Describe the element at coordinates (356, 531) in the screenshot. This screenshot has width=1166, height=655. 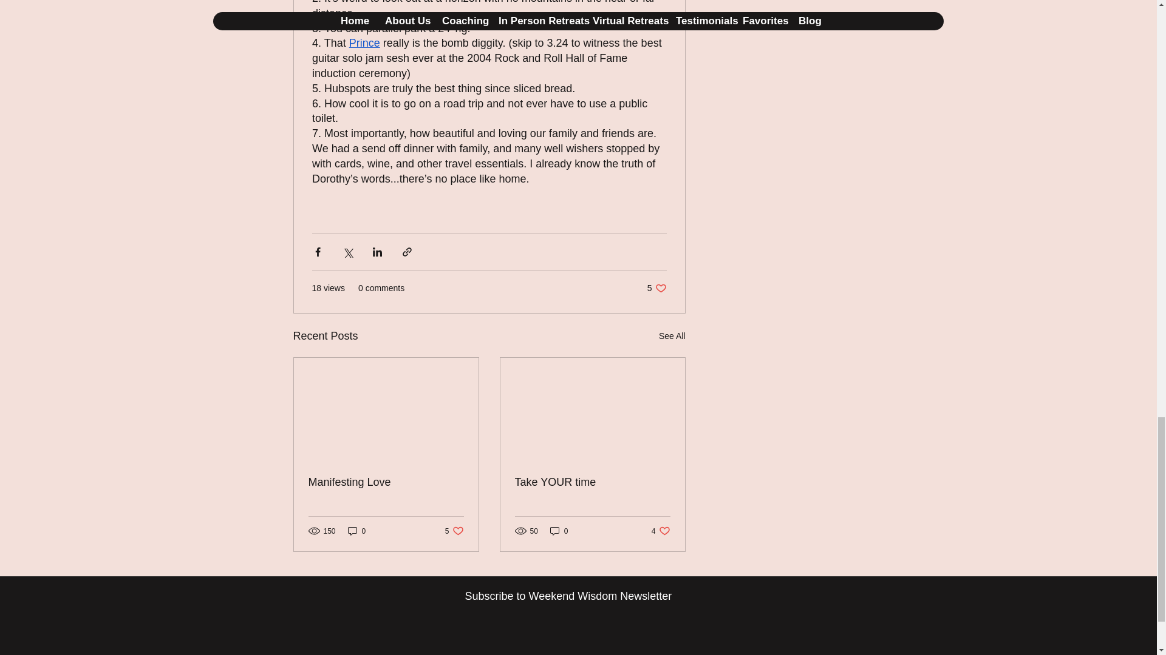
I see `Manifesting Love` at that location.